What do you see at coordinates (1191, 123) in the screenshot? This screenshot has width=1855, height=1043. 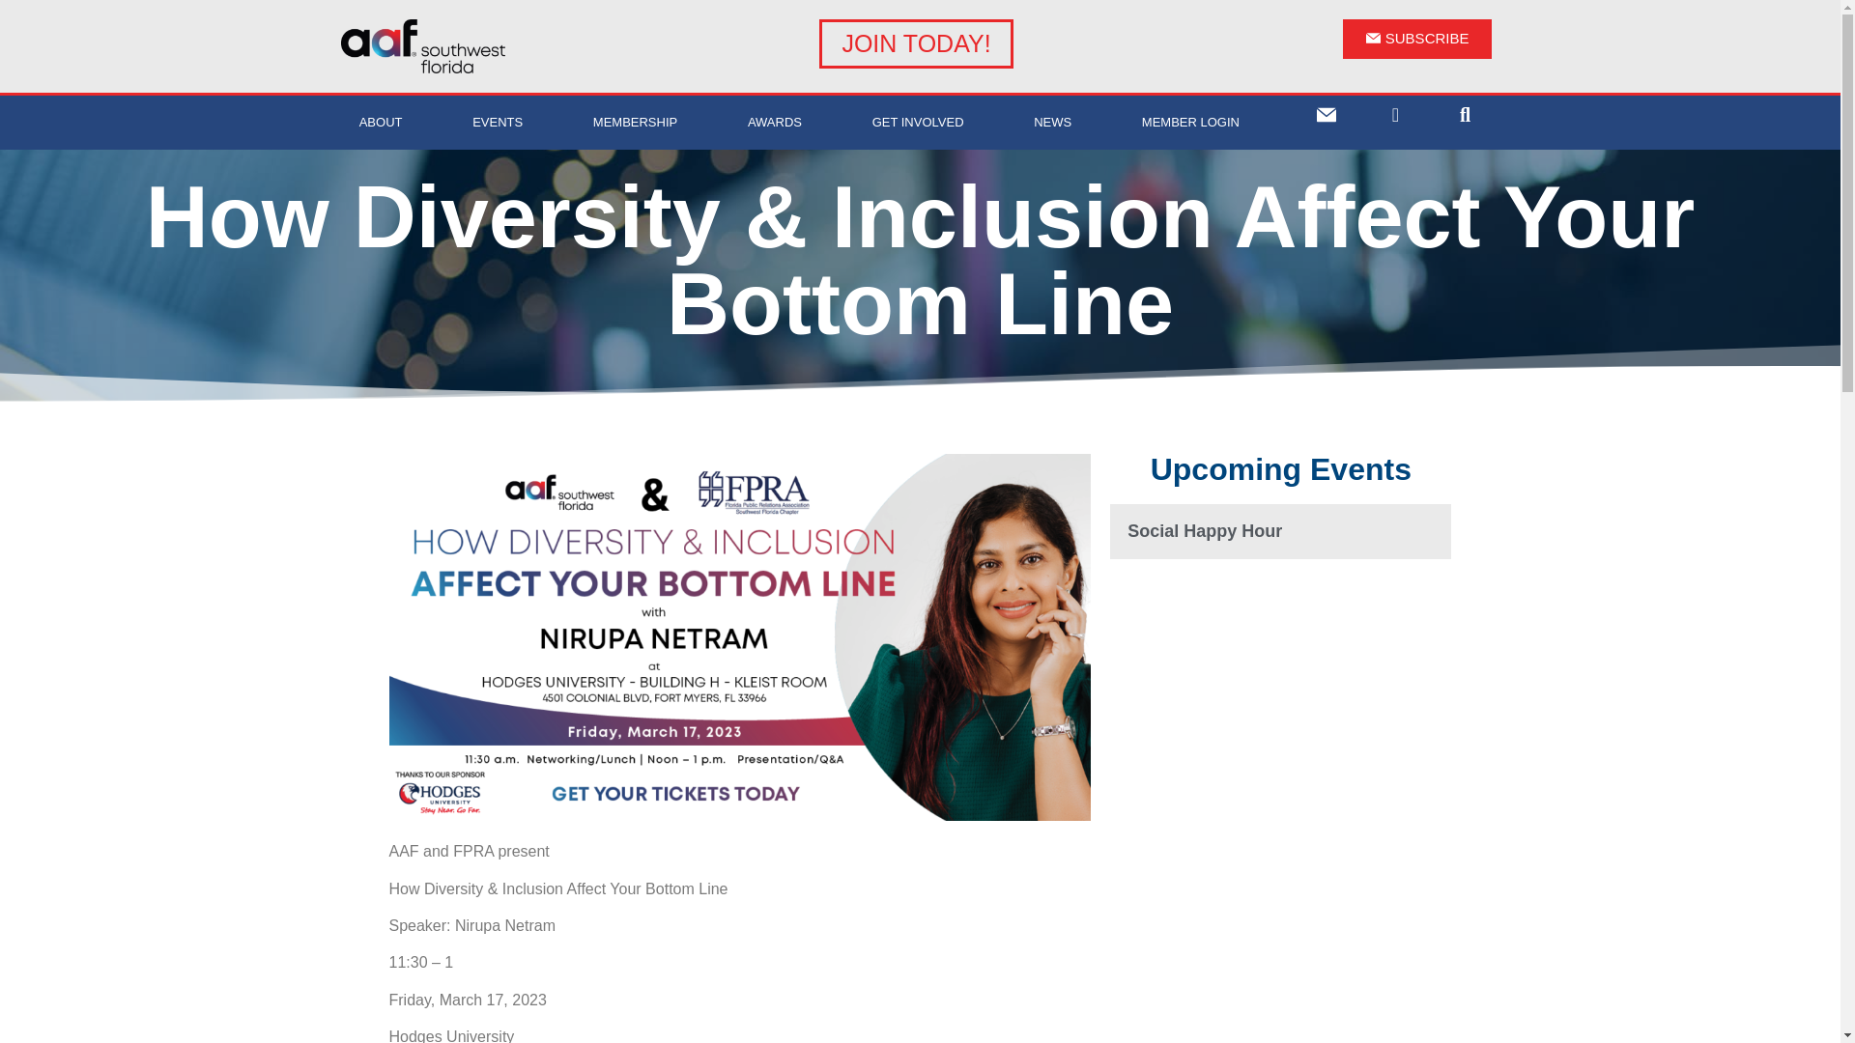 I see `MEMBER LOGIN` at bounding box center [1191, 123].